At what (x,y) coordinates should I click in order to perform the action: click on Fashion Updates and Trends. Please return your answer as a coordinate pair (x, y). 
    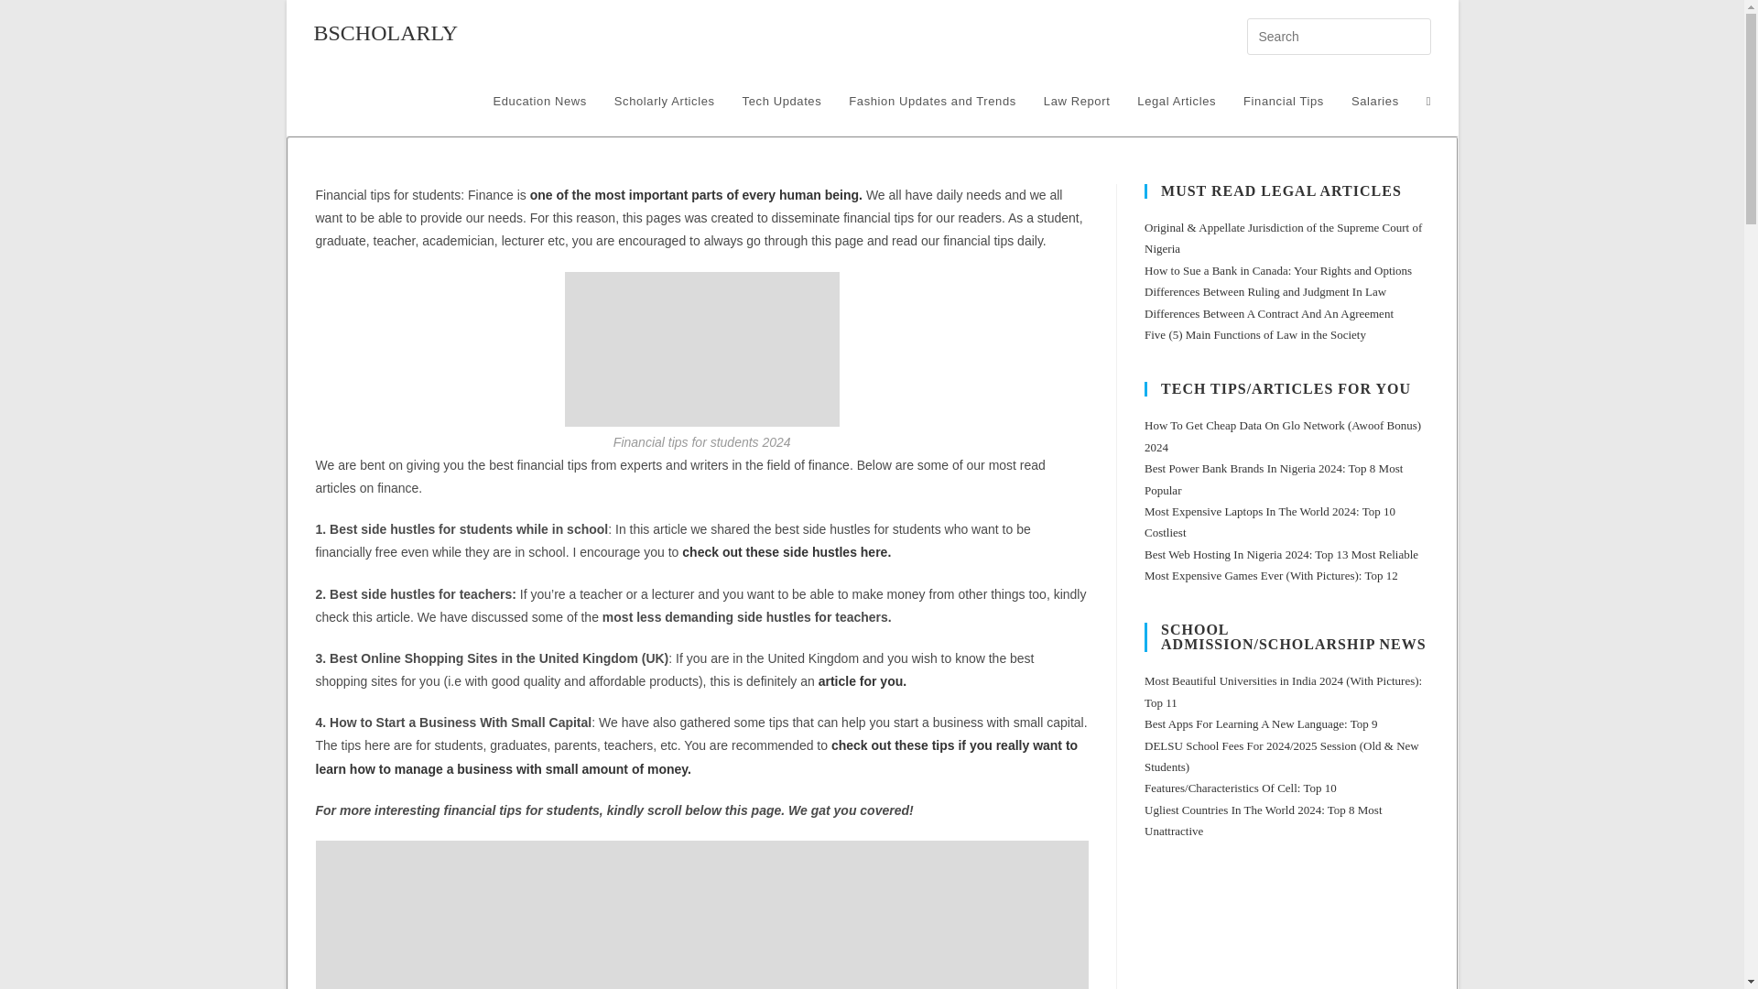
    Looking at the image, I should click on (932, 101).